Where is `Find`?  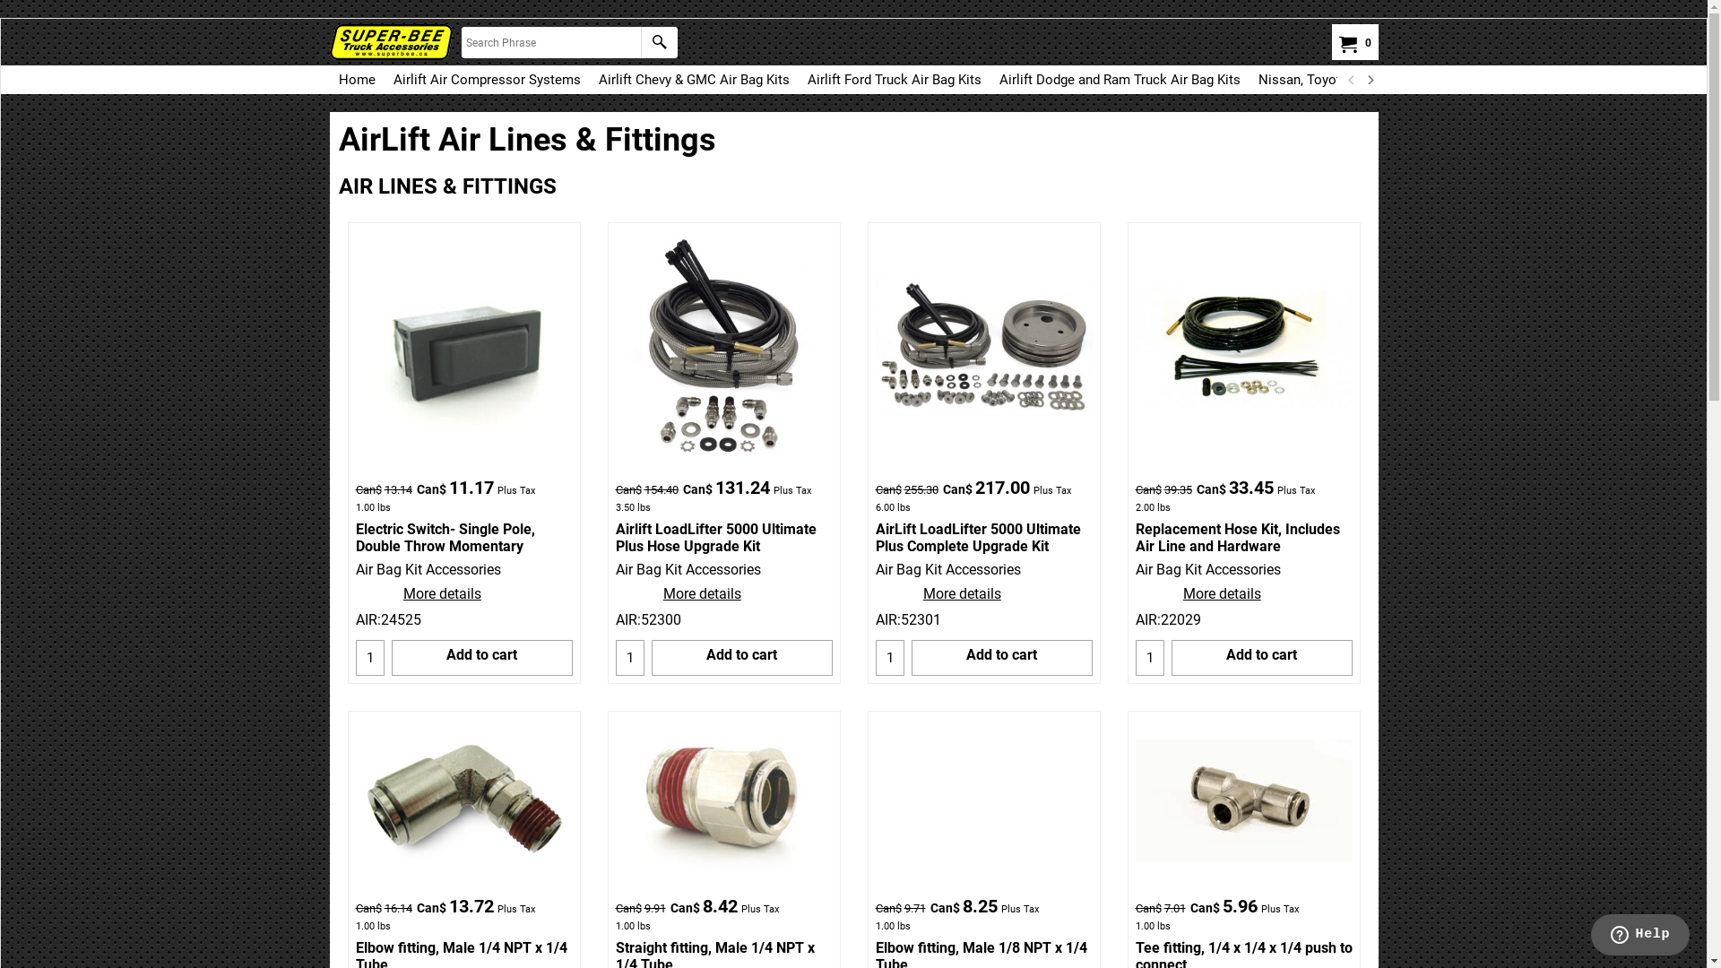
Find is located at coordinates (658, 43).